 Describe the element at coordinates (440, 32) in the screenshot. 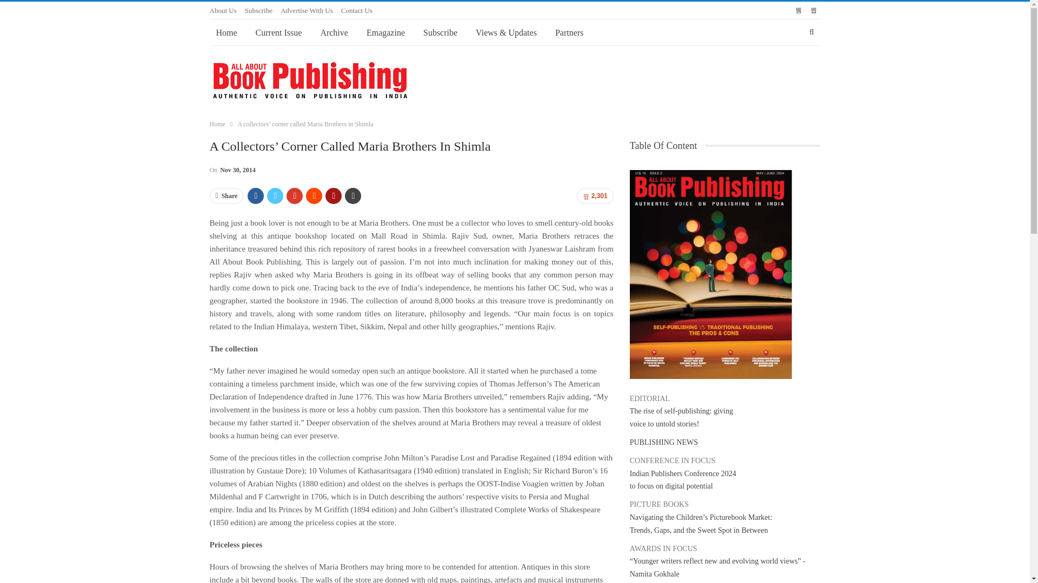

I see `Subscribe` at that location.